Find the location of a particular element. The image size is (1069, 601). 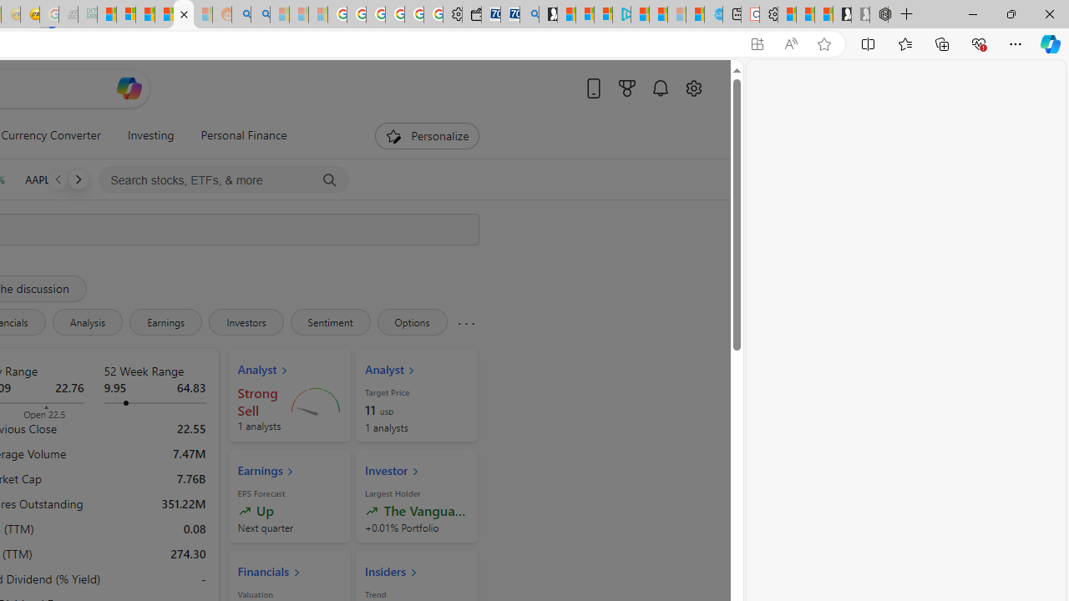

Search stocks, ETFs, & more is located at coordinates (224, 180).